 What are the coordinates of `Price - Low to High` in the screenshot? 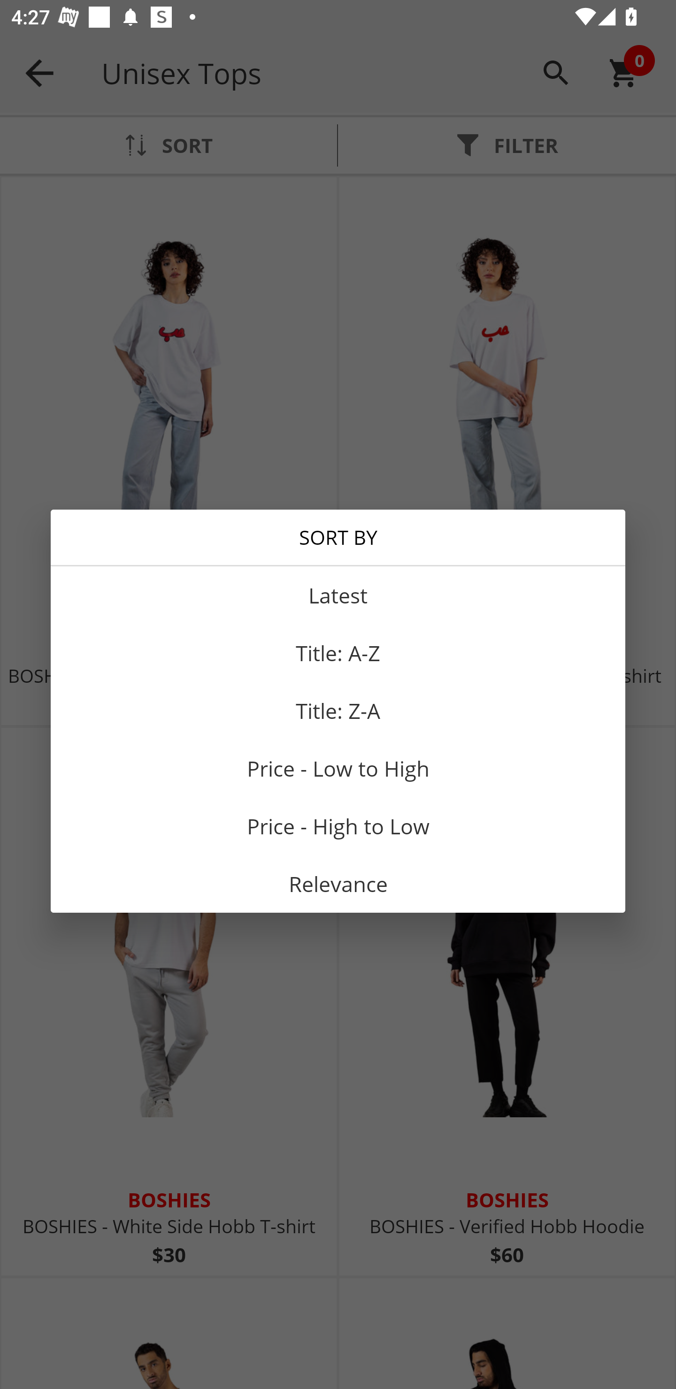 It's located at (338, 768).